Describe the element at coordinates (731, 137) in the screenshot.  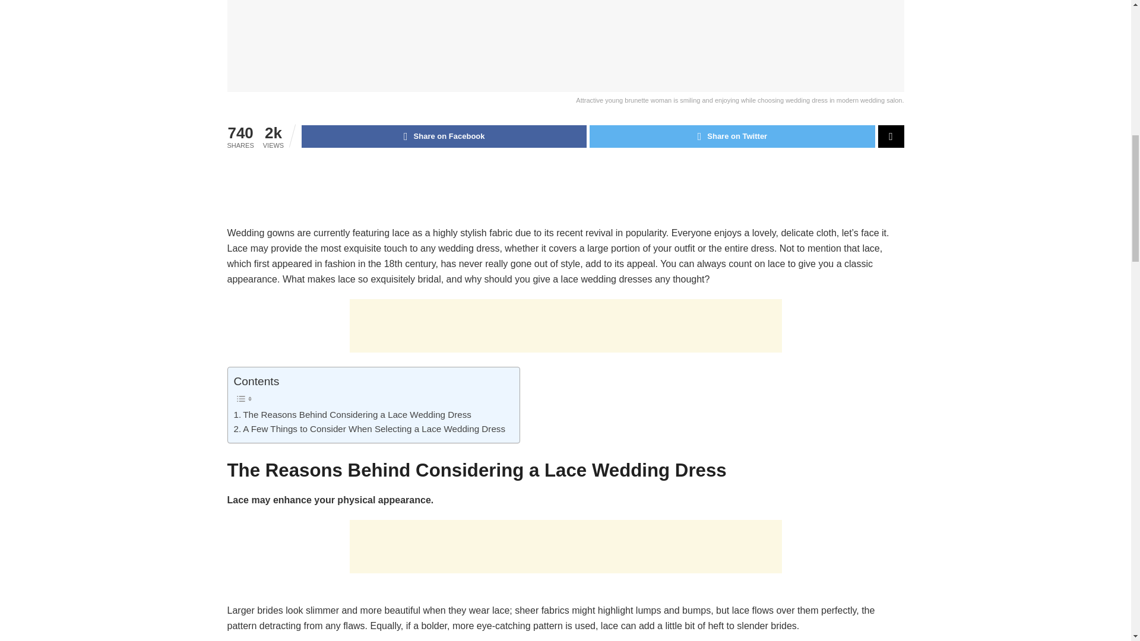
I see `Share on Twitter` at that location.